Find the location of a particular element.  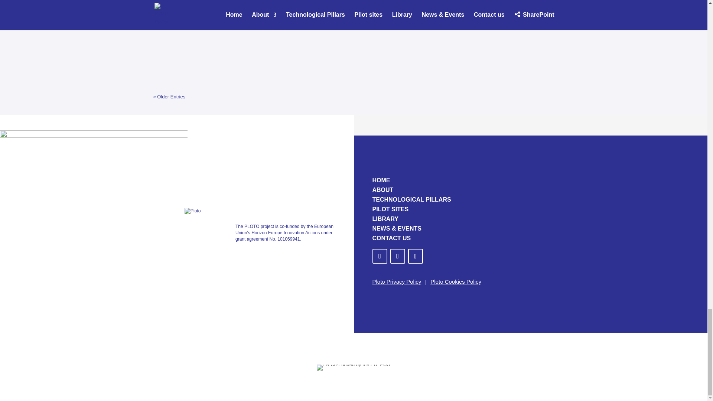

LIBRARY is located at coordinates (385, 219).